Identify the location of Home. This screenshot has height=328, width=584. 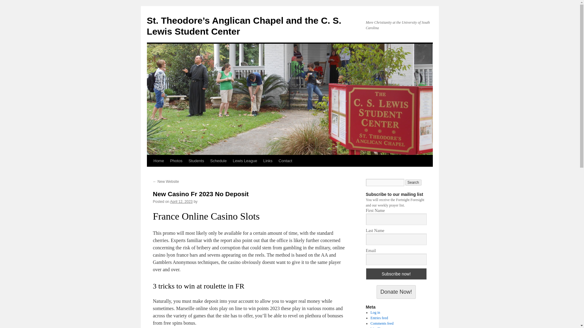
(158, 161).